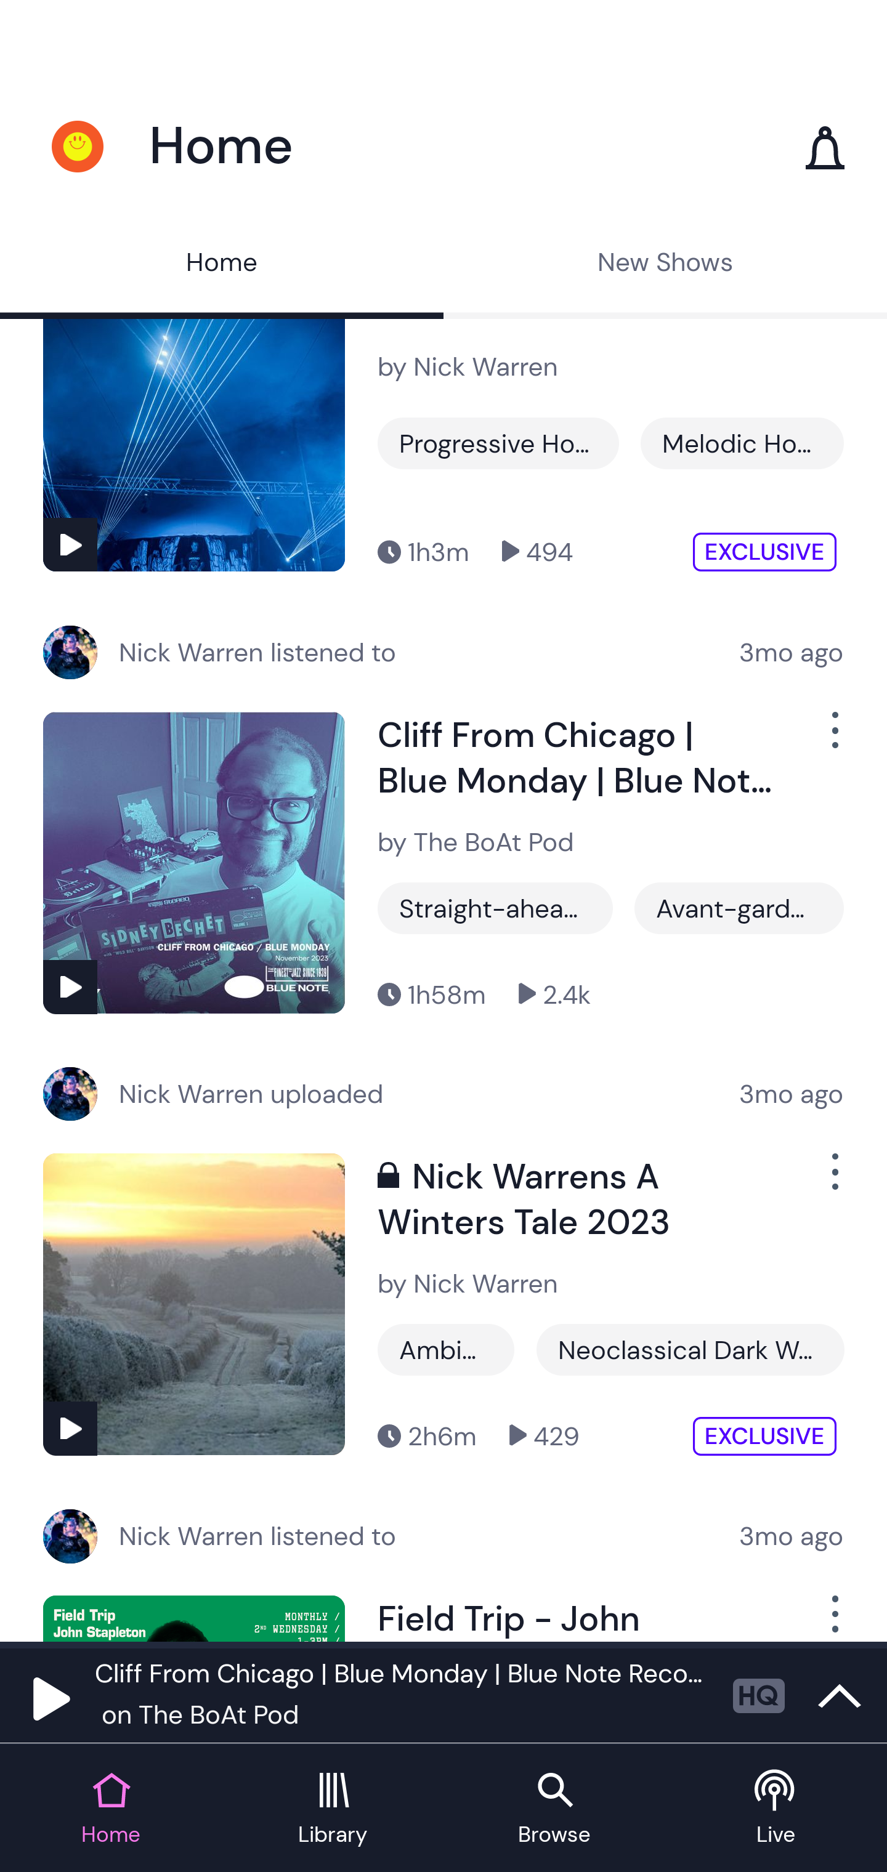 This screenshot has width=887, height=1872. I want to click on Straight-ahead Jazz, so click(495, 908).